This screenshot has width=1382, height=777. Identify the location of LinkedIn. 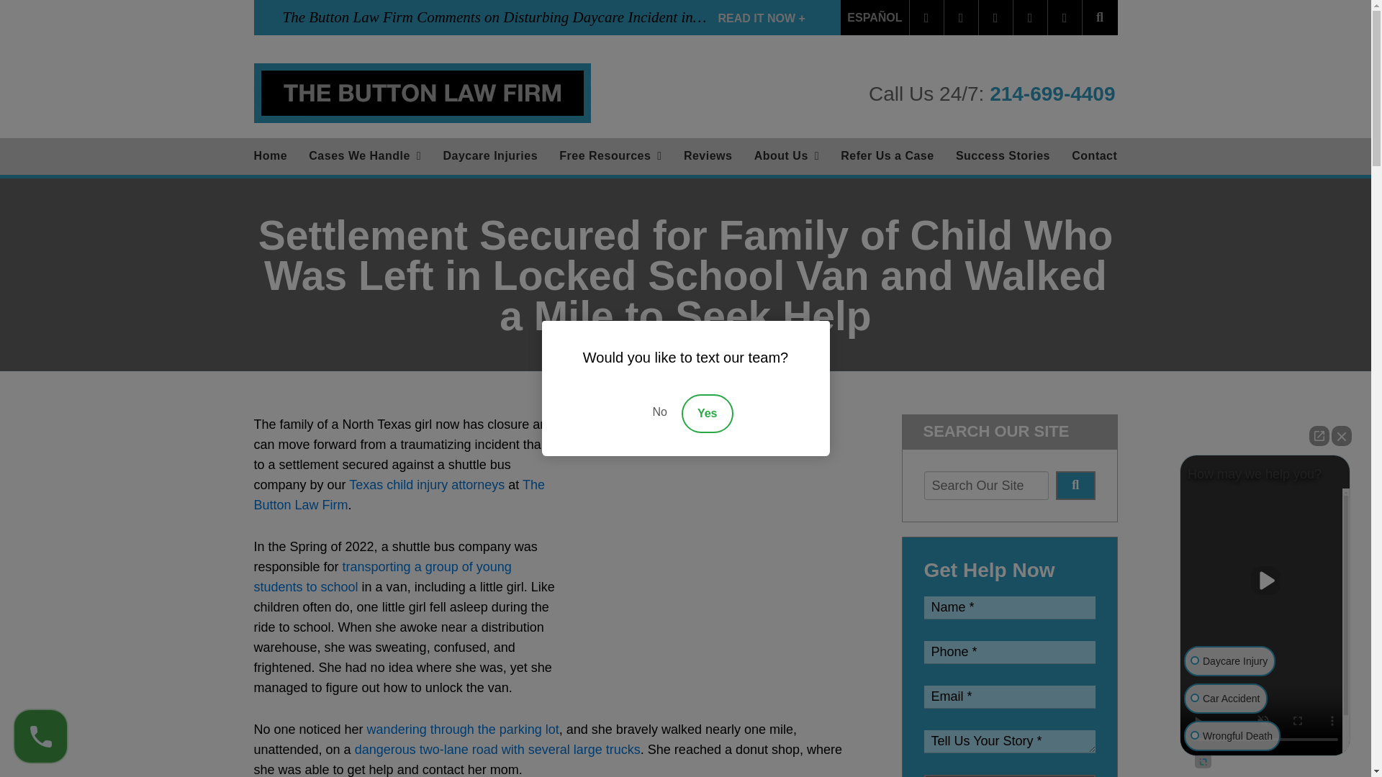
(995, 17).